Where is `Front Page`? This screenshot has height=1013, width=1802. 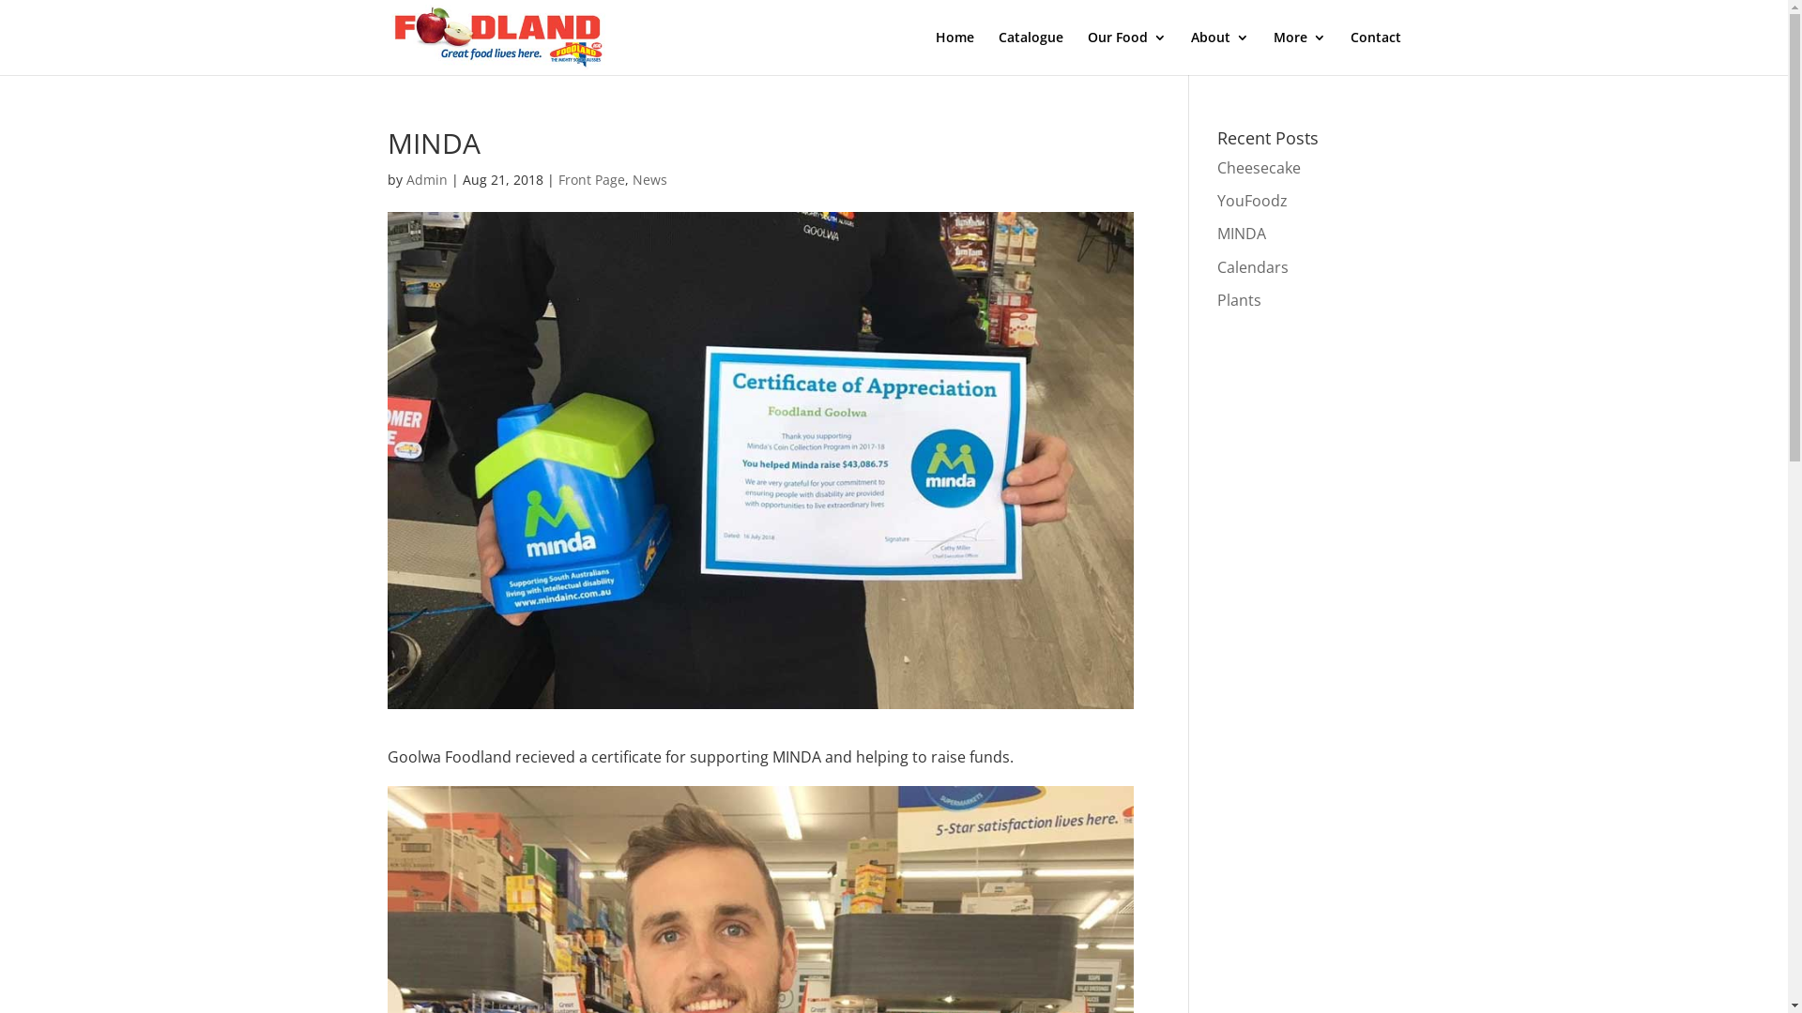 Front Page is located at coordinates (591, 180).